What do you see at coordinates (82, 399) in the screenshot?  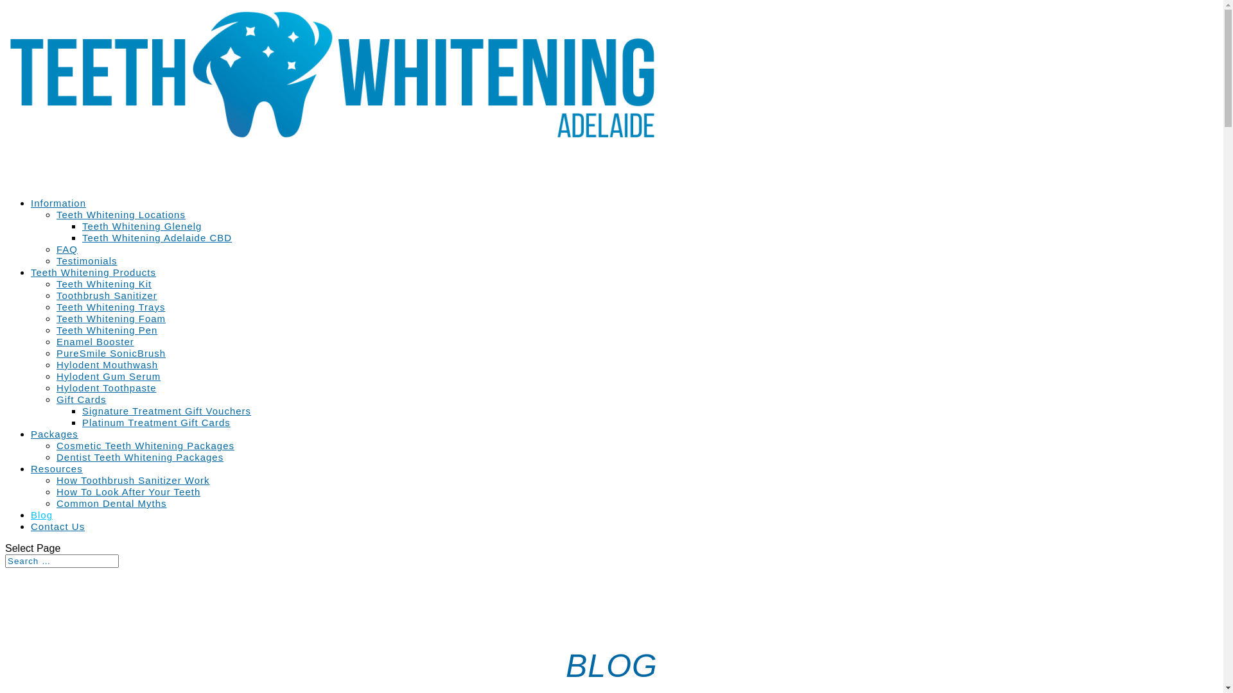 I see `Gift Cards` at bounding box center [82, 399].